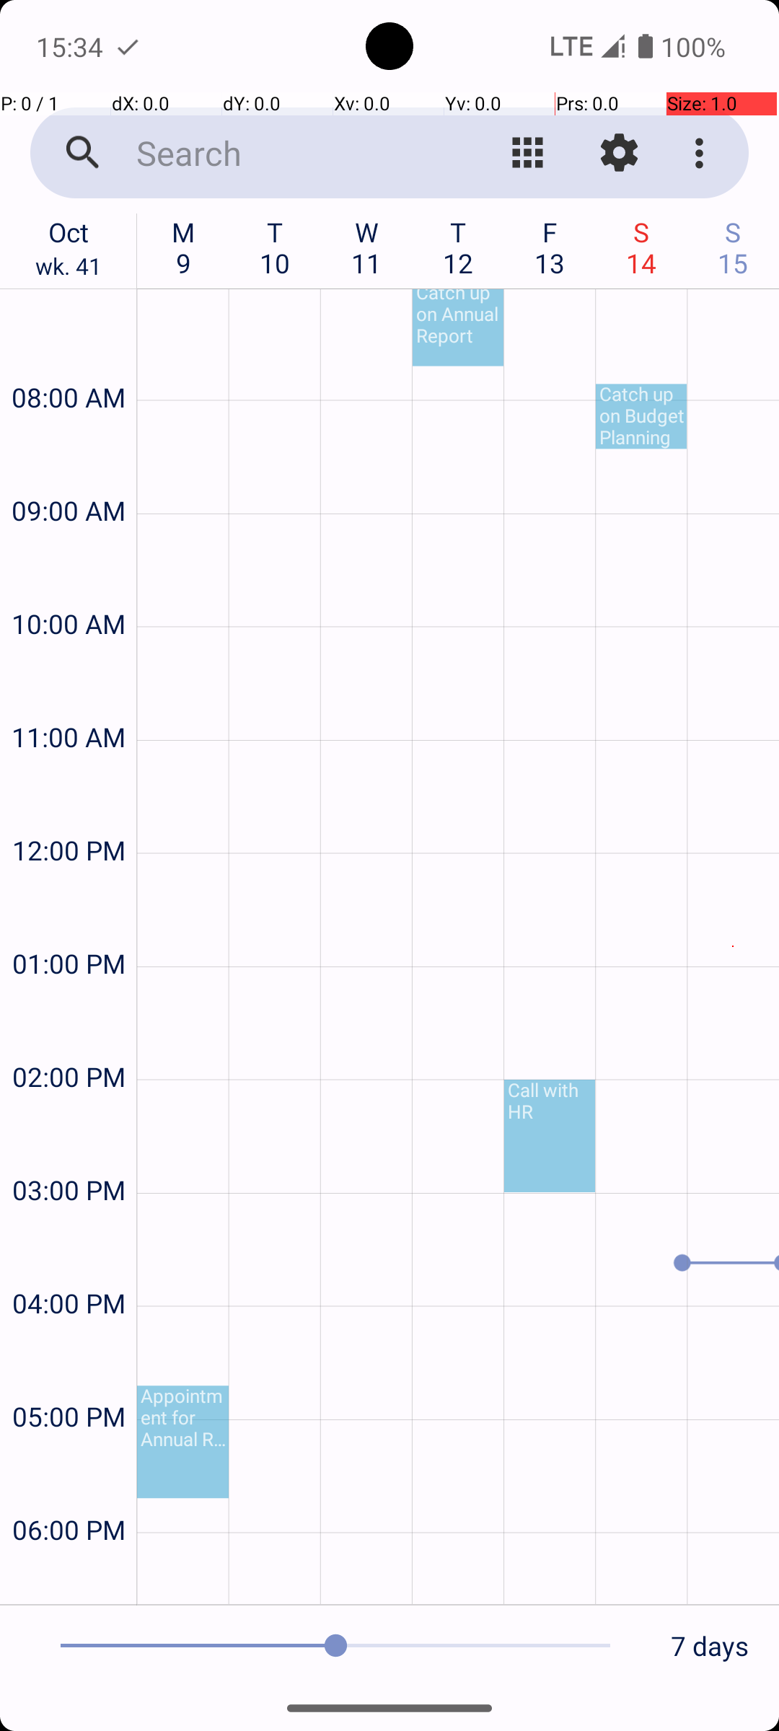 Image resolution: width=779 pixels, height=1731 pixels. I want to click on 06:00 PM, so click(69, 1492).